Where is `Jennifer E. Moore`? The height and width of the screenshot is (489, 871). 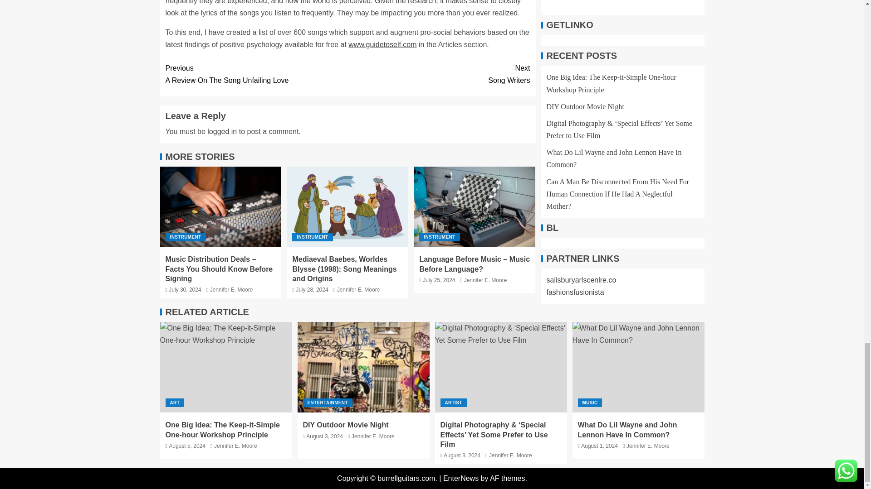
Jennifer E. Moore is located at coordinates (638, 367).